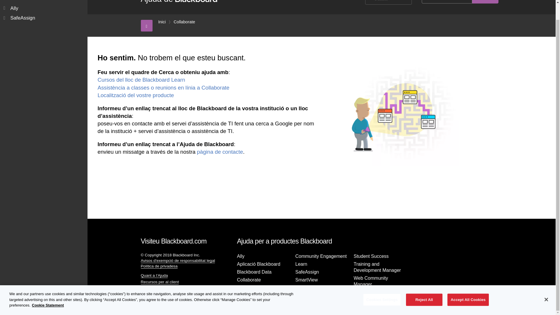 The image size is (560, 315). Describe the element at coordinates (173, 241) in the screenshot. I see `Visiteu Blackboard.com` at that location.